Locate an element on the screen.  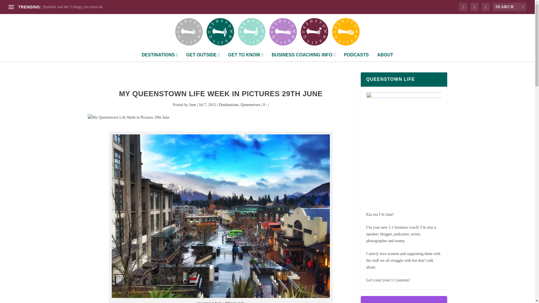
Dunedin and the 5 things you must do is located at coordinates (72, 7).